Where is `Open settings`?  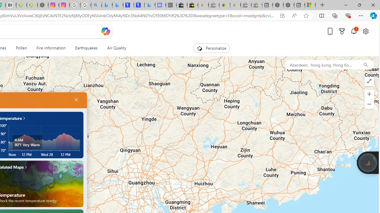 Open settings is located at coordinates (366, 31).